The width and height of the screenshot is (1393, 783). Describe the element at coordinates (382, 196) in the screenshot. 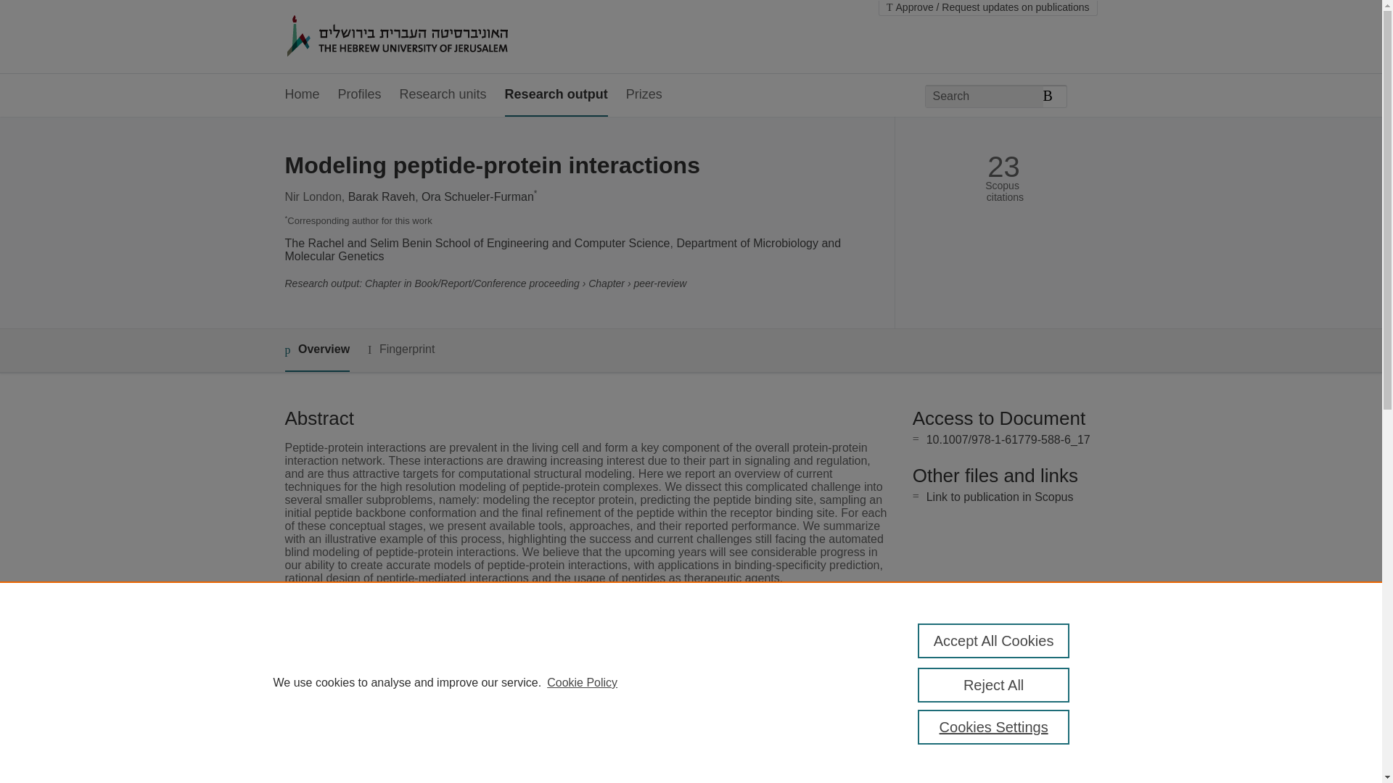

I see `Barak Raveh` at that location.